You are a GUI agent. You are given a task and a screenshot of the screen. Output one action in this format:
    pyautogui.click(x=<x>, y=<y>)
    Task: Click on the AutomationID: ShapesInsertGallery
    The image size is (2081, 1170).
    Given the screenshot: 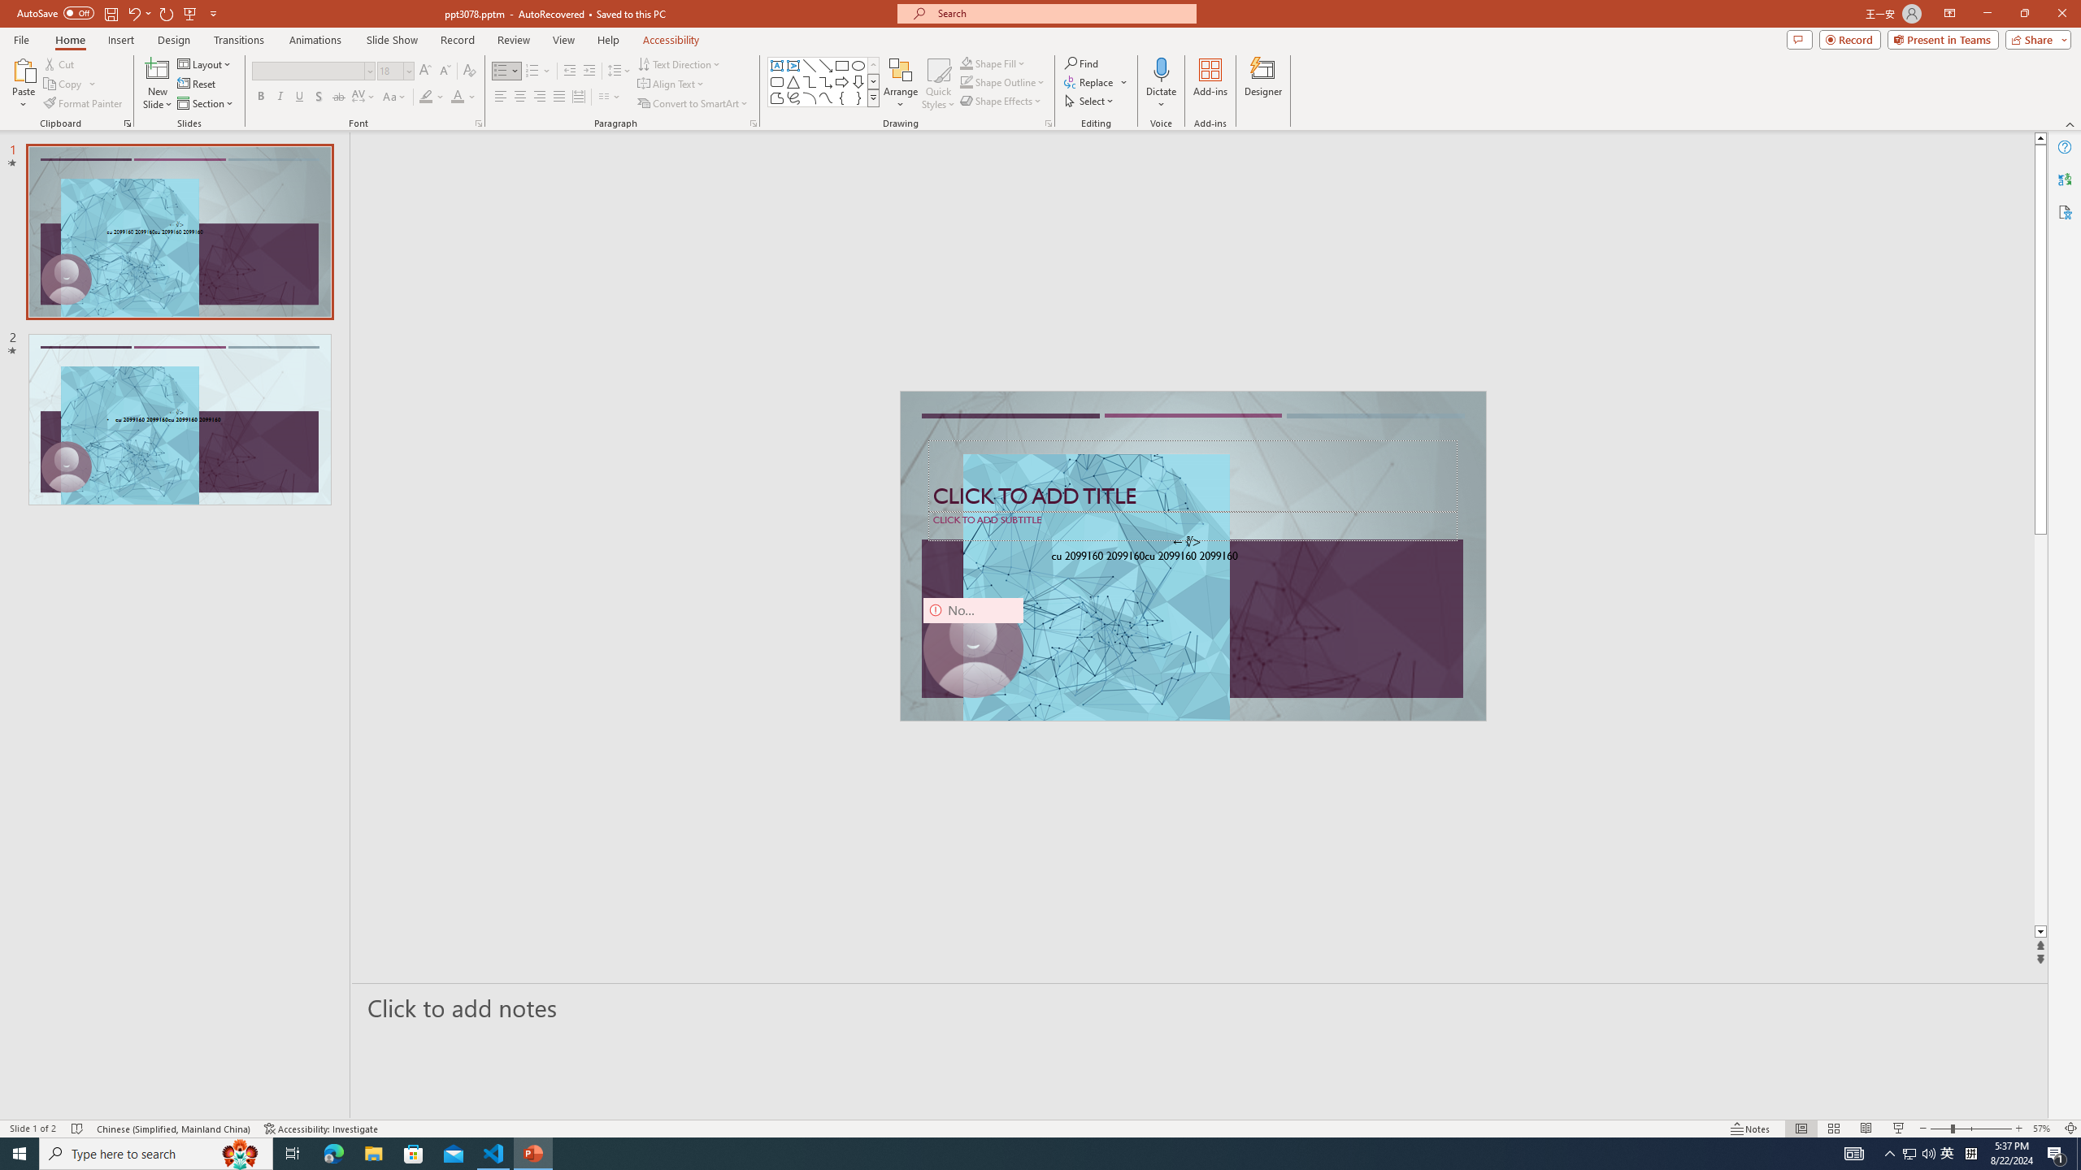 What is the action you would take?
    pyautogui.click(x=824, y=82)
    